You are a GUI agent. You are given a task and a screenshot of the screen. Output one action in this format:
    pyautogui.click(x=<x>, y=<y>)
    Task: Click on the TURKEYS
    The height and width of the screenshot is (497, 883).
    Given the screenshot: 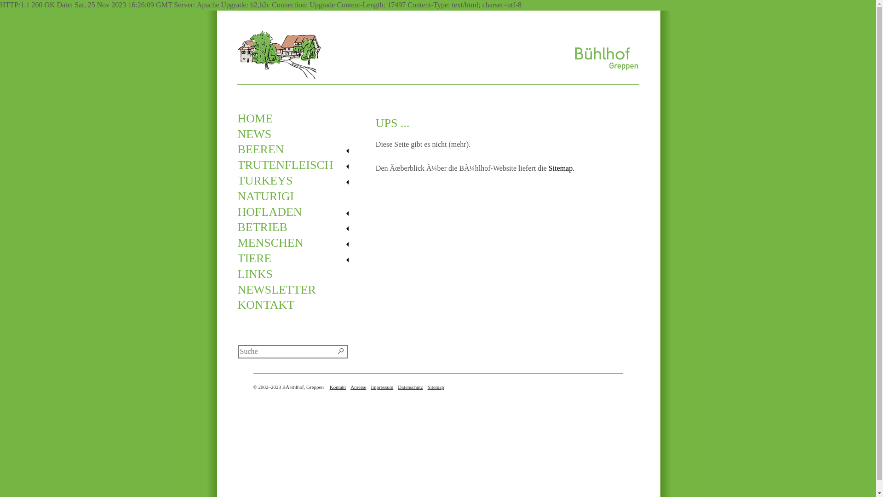 What is the action you would take?
    pyautogui.click(x=297, y=181)
    